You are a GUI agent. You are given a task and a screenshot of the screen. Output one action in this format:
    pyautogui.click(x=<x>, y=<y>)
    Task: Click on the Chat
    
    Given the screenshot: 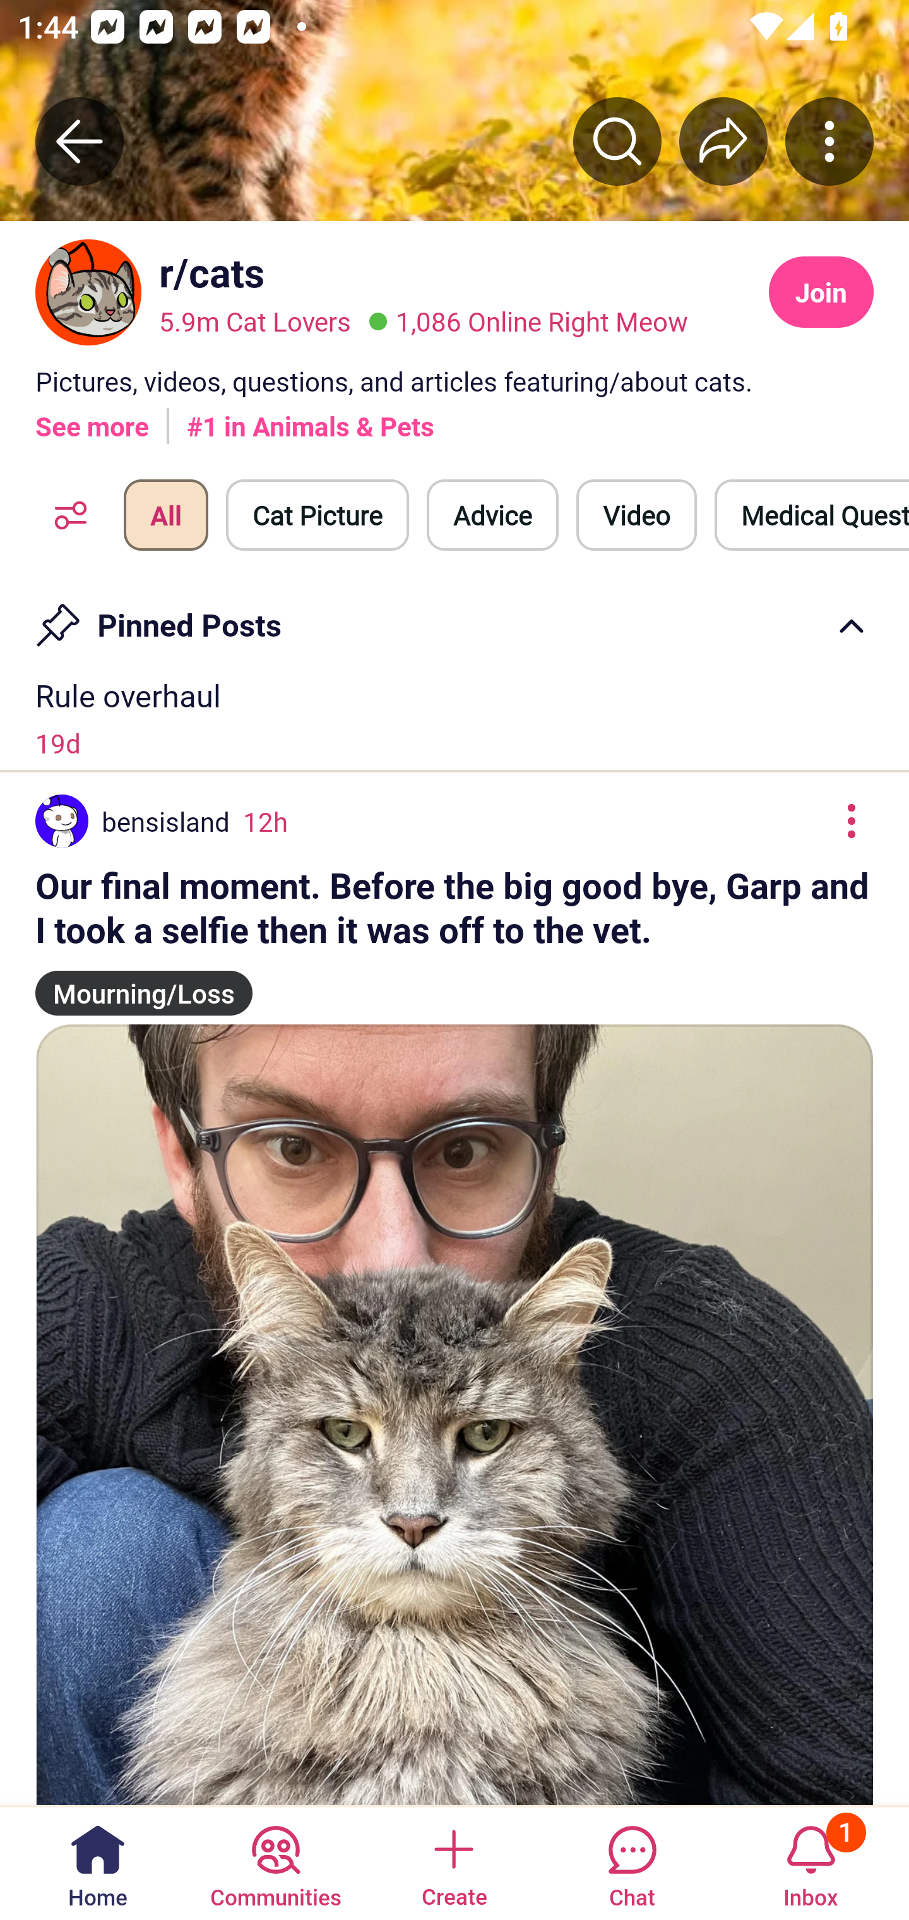 What is the action you would take?
    pyautogui.click(x=632, y=1862)
    